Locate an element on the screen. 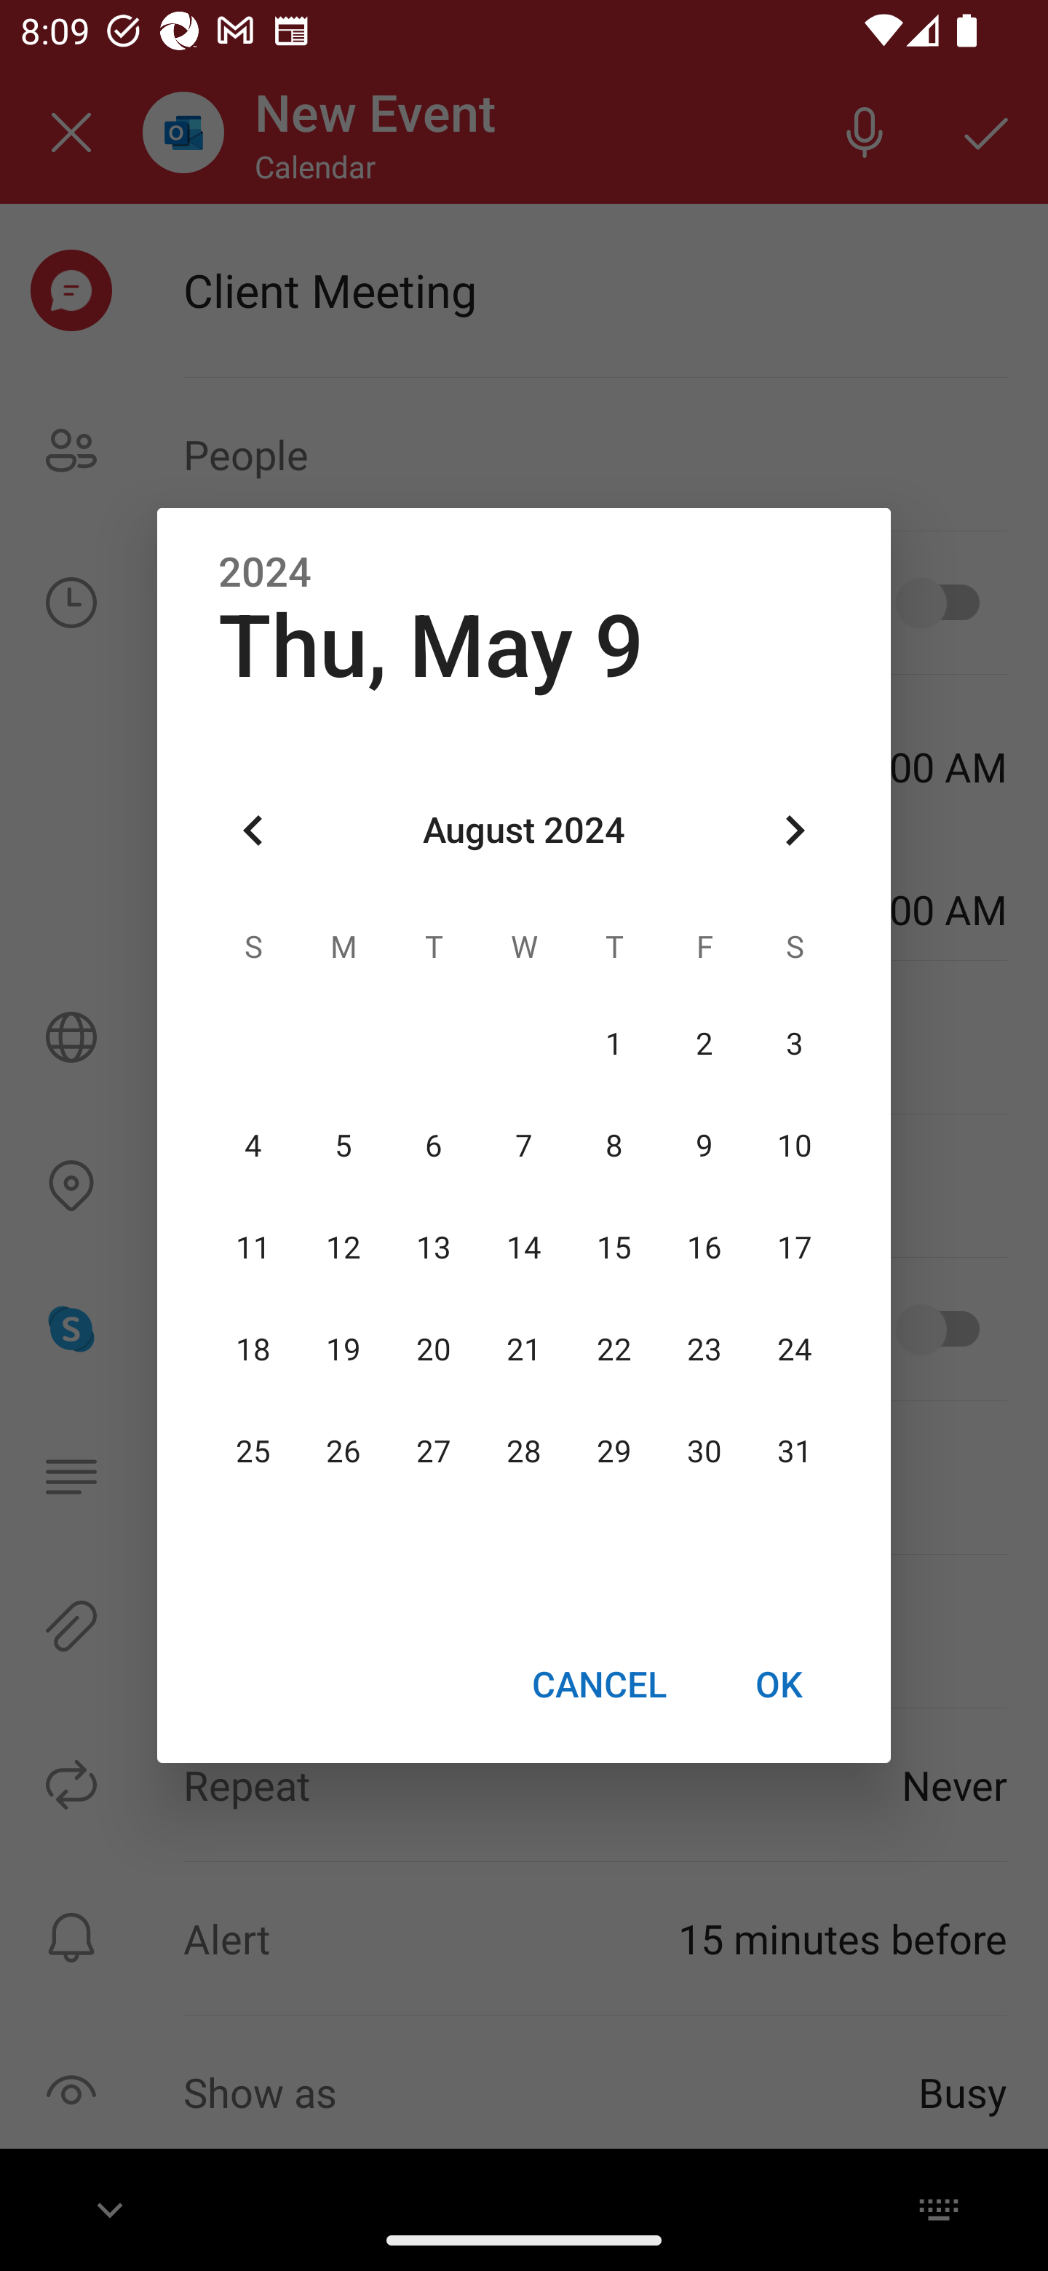 The image size is (1048, 2271). Next month is located at coordinates (795, 831).